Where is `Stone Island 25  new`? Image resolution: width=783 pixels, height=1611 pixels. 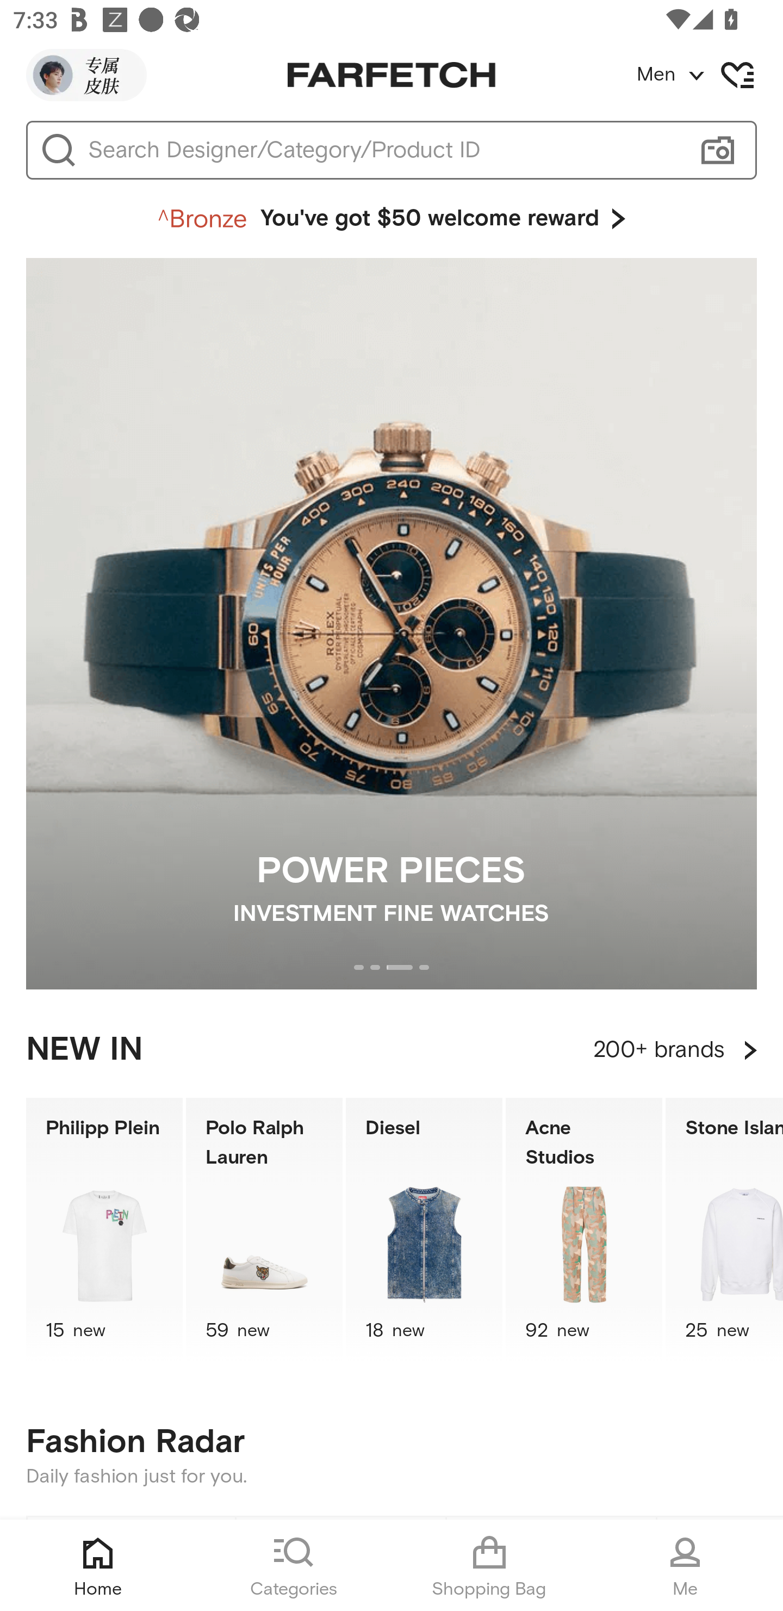
Stone Island 25  new is located at coordinates (724, 1230).